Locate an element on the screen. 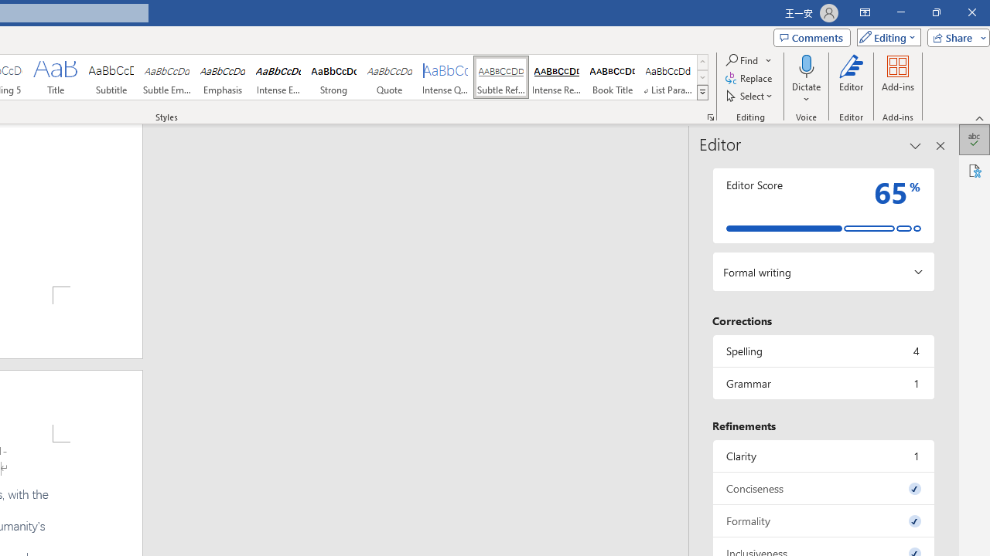 This screenshot has width=990, height=556. Grammar, 1 issue. Press space or enter to review items. is located at coordinates (823, 383).